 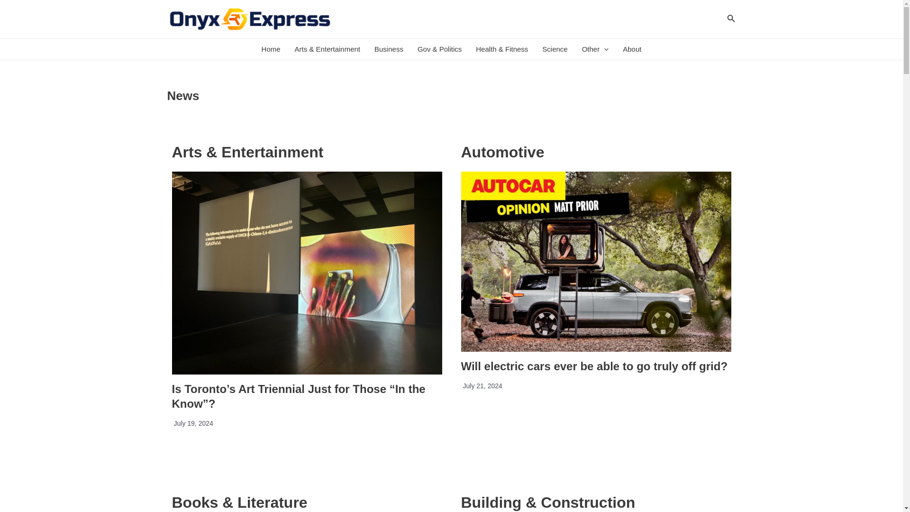 What do you see at coordinates (555, 49) in the screenshot?
I see `Science` at bounding box center [555, 49].